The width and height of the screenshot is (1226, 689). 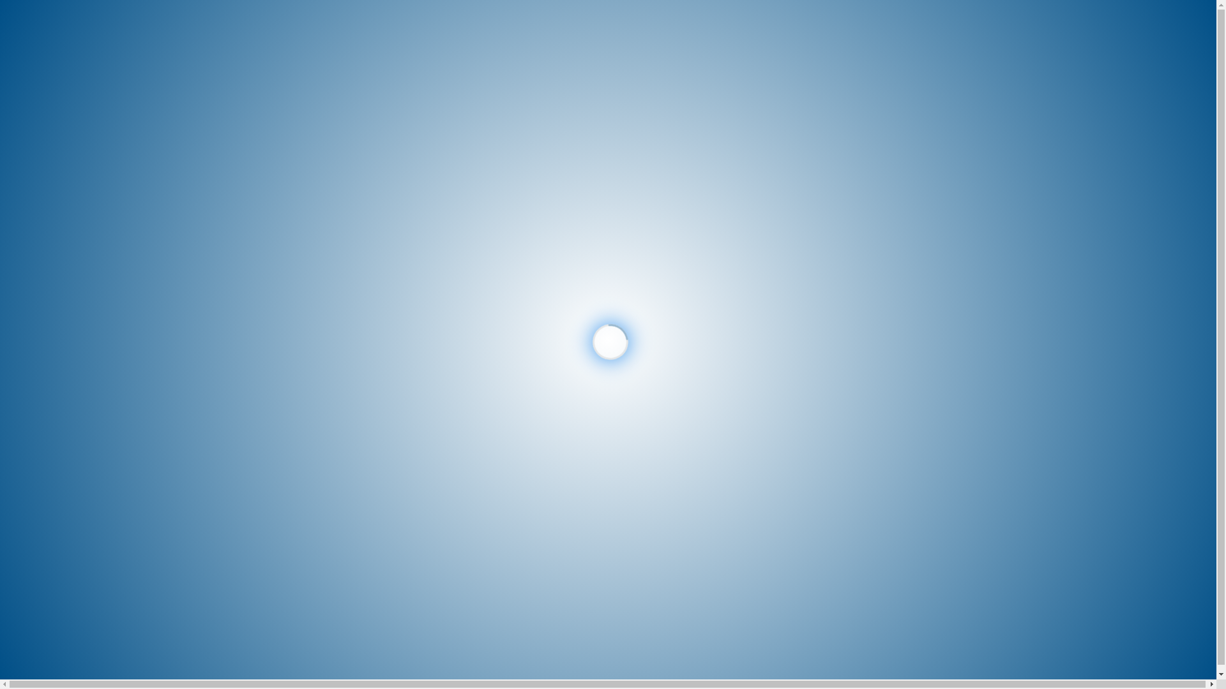 What do you see at coordinates (373, 273) in the screenshot?
I see `Boatdeck` at bounding box center [373, 273].